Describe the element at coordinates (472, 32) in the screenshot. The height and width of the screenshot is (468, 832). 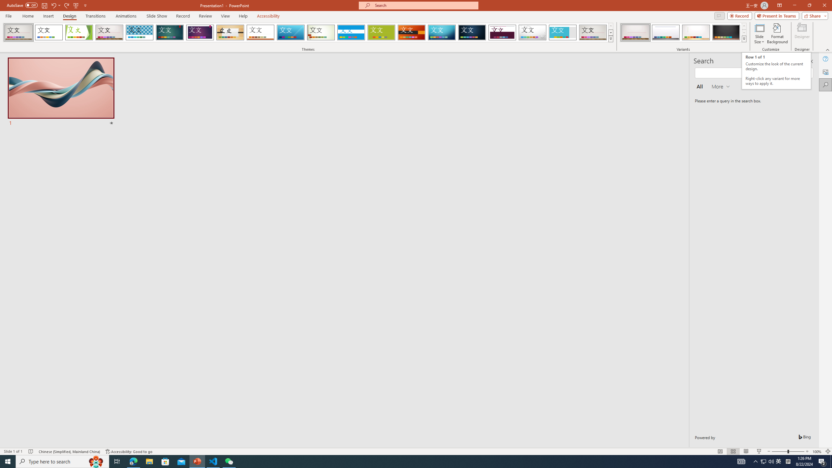
I see `Damask` at that location.